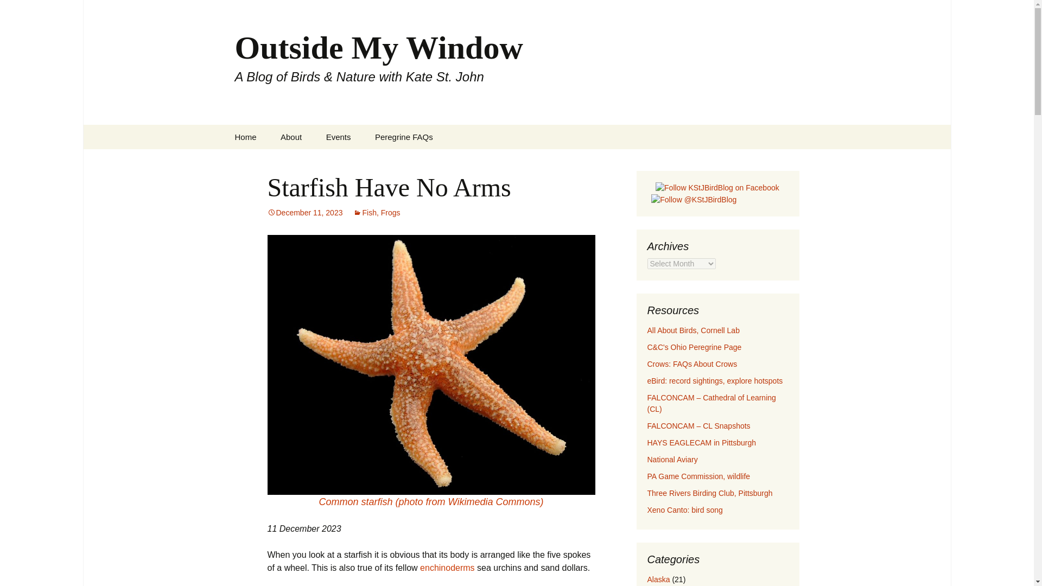  I want to click on About, so click(291, 137).